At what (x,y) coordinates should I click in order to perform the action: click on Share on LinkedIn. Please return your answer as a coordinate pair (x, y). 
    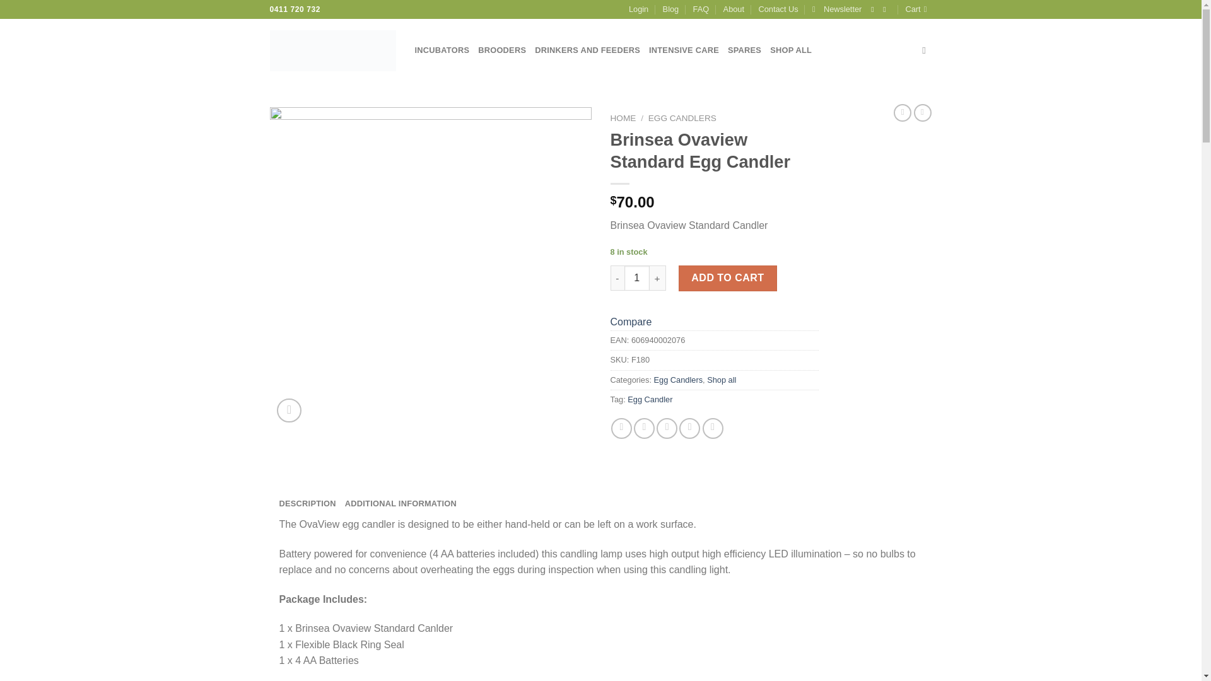
    Looking at the image, I should click on (713, 428).